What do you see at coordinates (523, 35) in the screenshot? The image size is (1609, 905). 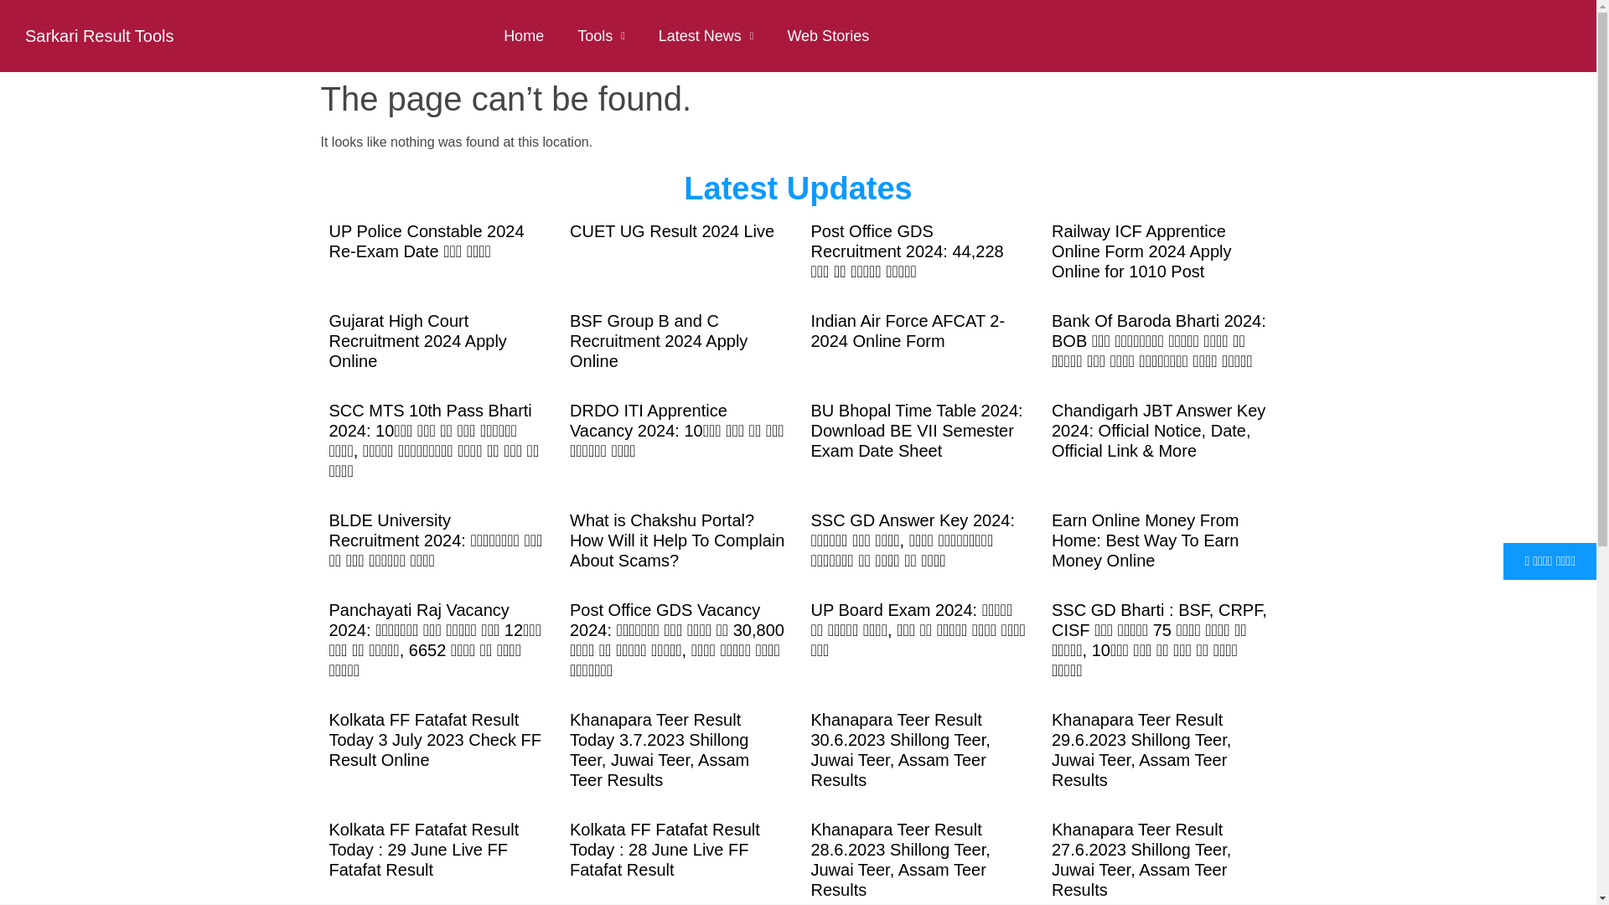 I see `Home` at bounding box center [523, 35].